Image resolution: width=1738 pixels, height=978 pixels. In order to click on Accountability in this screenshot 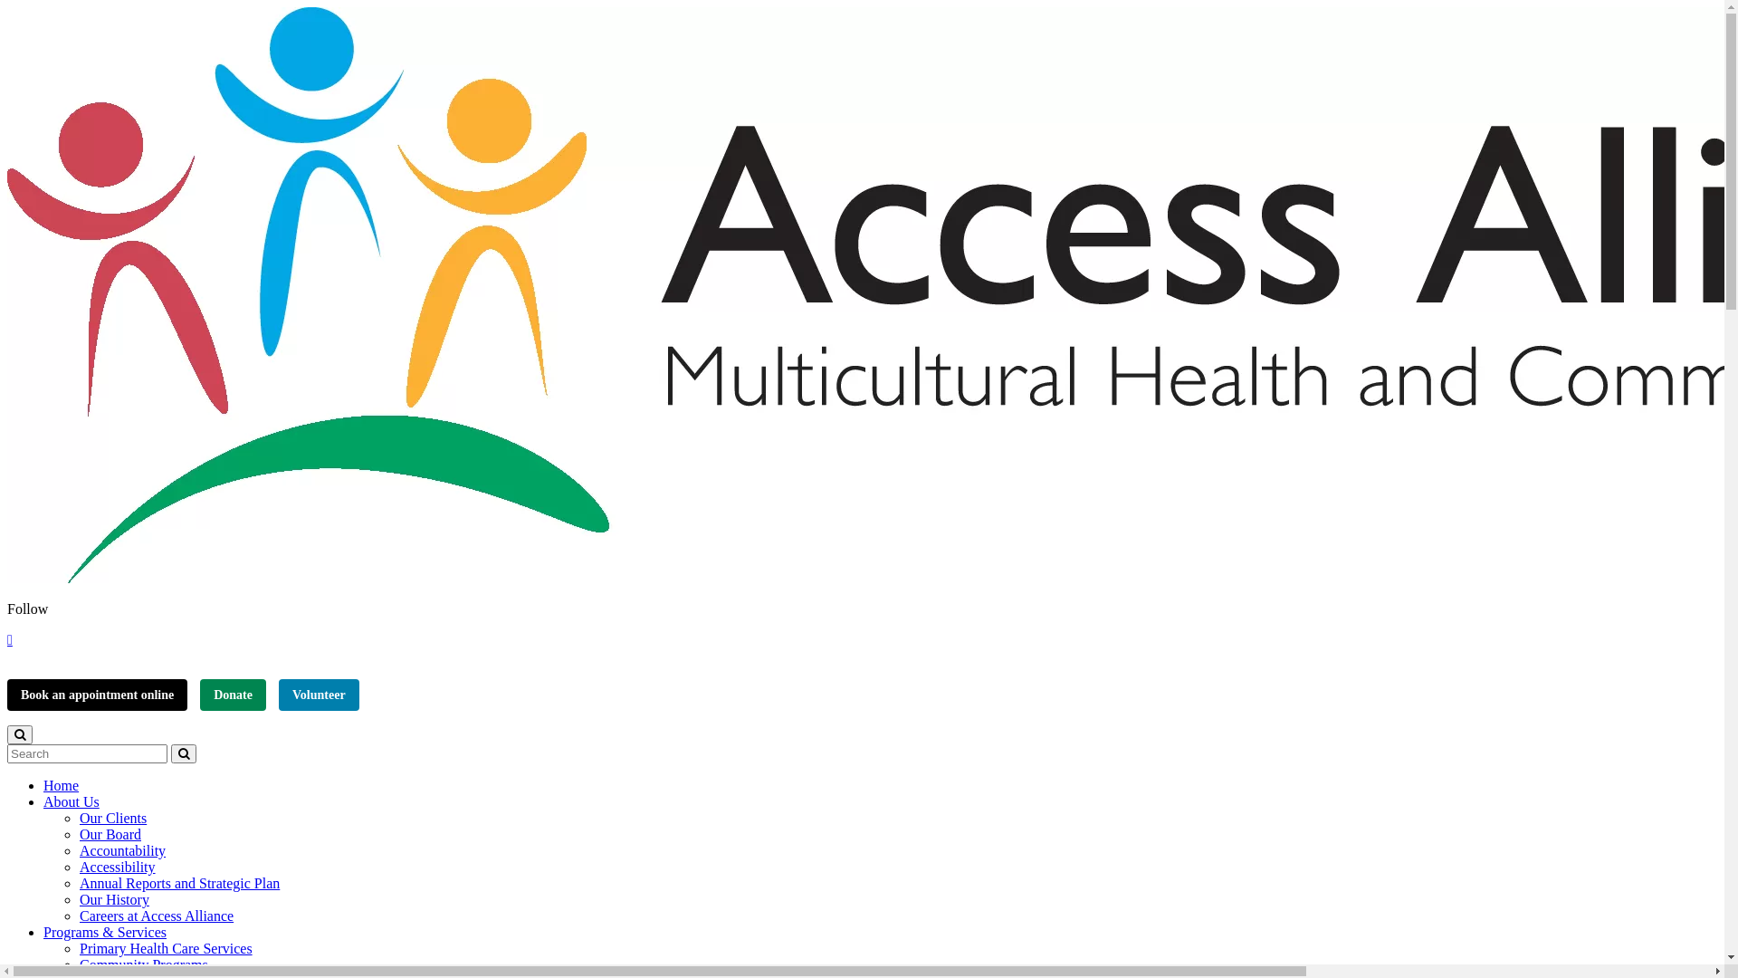, I will do `click(123, 851)`.